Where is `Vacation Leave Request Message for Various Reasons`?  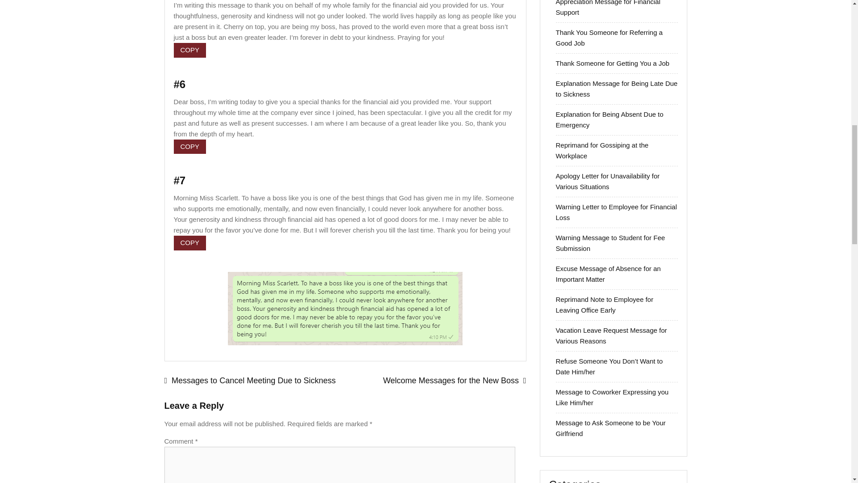 Vacation Leave Request Message for Various Reasons is located at coordinates (611, 335).